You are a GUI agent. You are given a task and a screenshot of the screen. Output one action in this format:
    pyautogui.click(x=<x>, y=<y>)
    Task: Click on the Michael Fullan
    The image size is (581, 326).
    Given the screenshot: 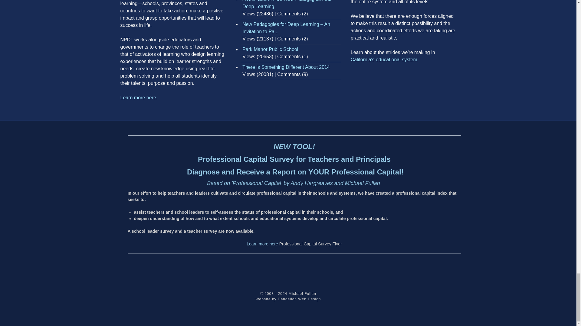 What is the action you would take?
    pyautogui.click(x=302, y=293)
    